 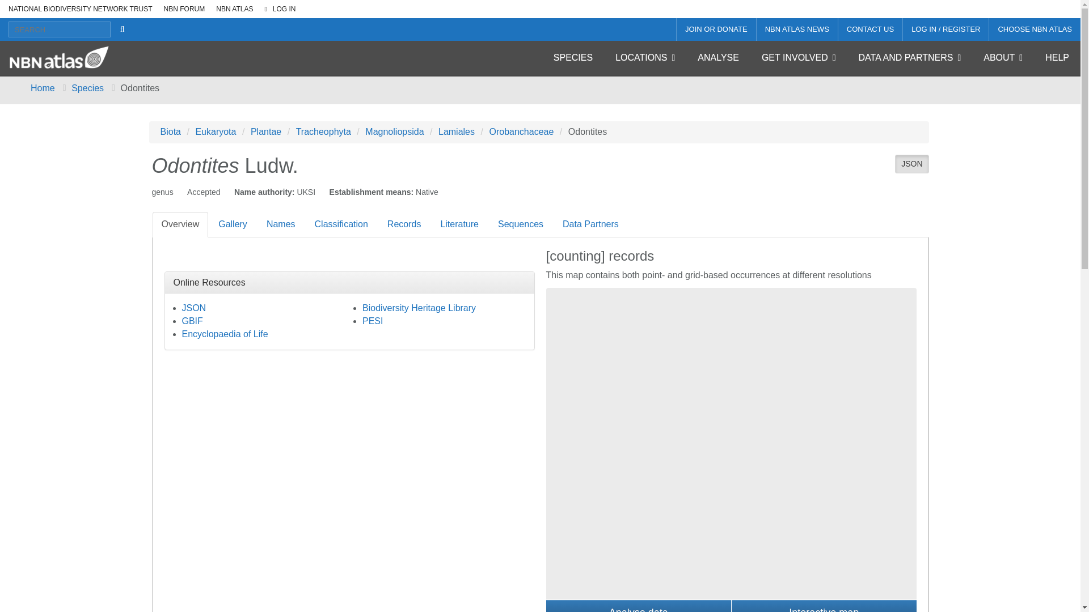 What do you see at coordinates (573, 58) in the screenshot?
I see `SPECIES` at bounding box center [573, 58].